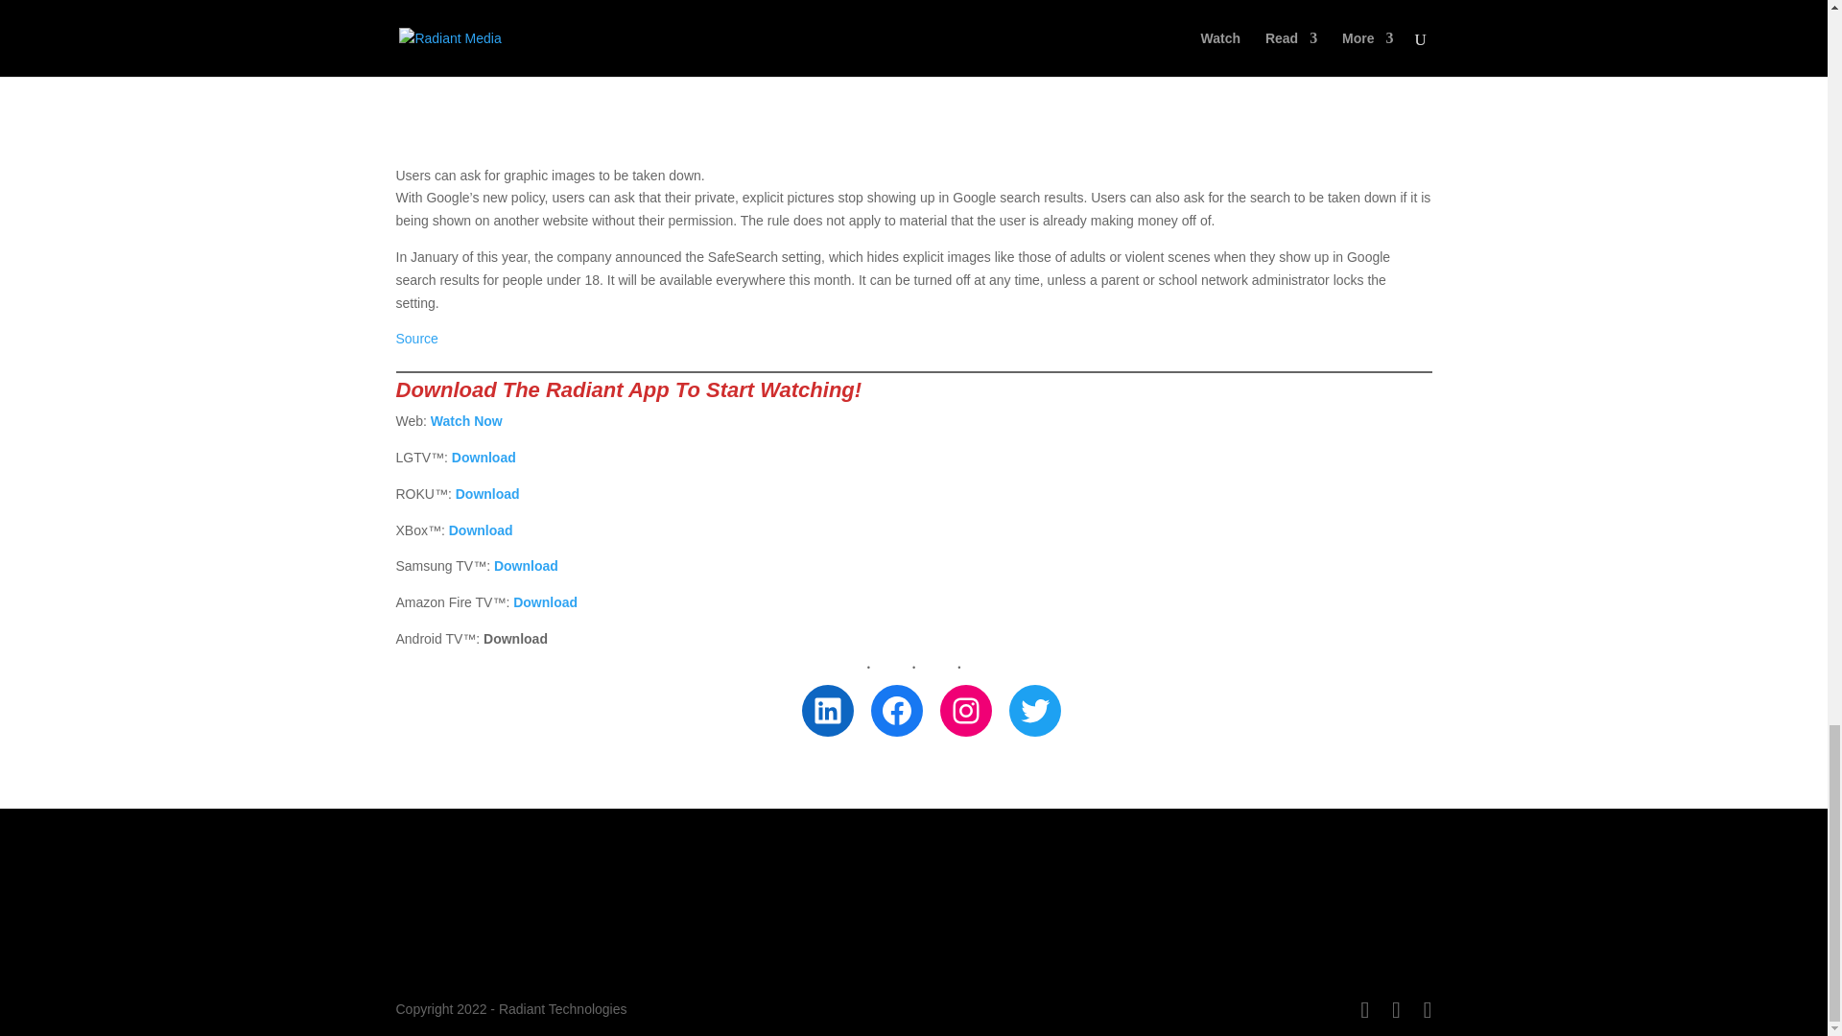 This screenshot has height=1036, width=1842. What do you see at coordinates (545, 602) in the screenshot?
I see `Download` at bounding box center [545, 602].